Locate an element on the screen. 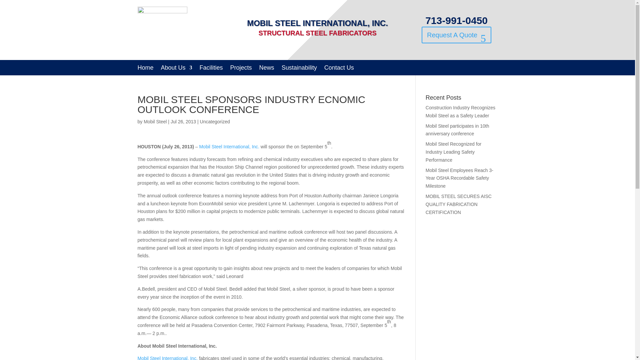 The height and width of the screenshot is (360, 640). Contact Us is located at coordinates (339, 69).